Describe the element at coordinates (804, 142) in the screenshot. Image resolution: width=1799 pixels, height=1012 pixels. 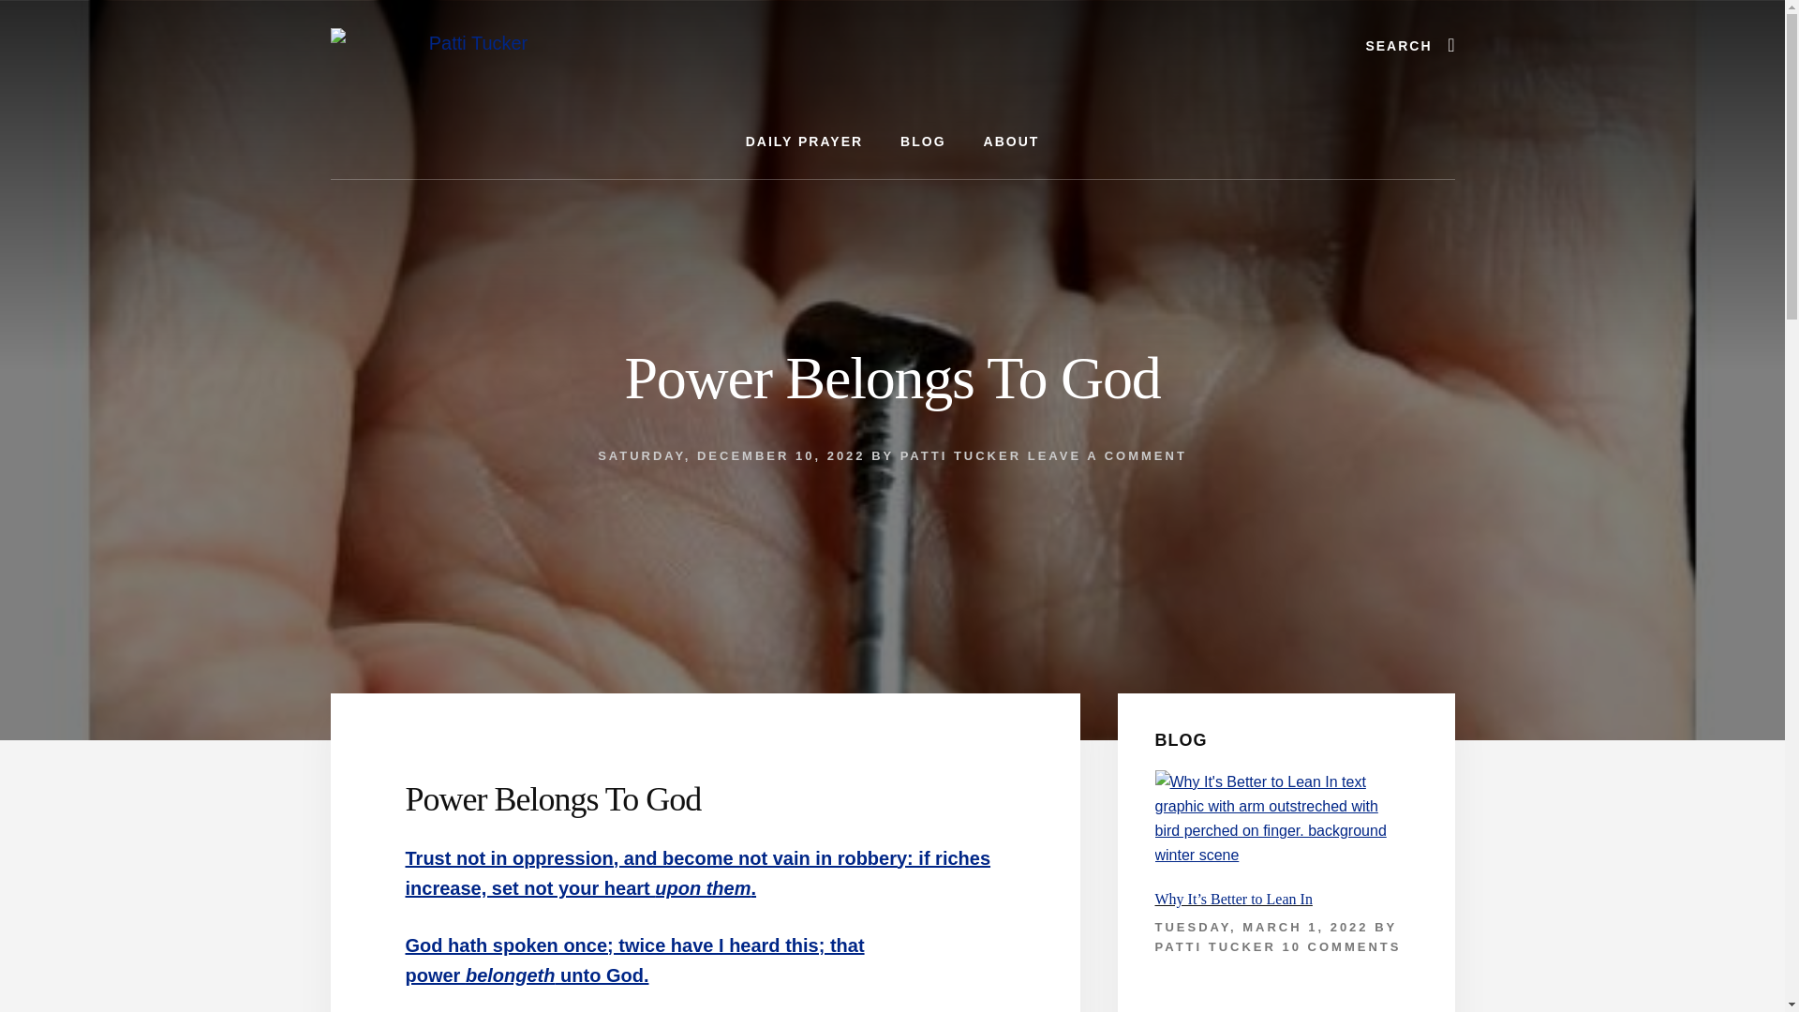
I see `DAILY PRAYER` at that location.